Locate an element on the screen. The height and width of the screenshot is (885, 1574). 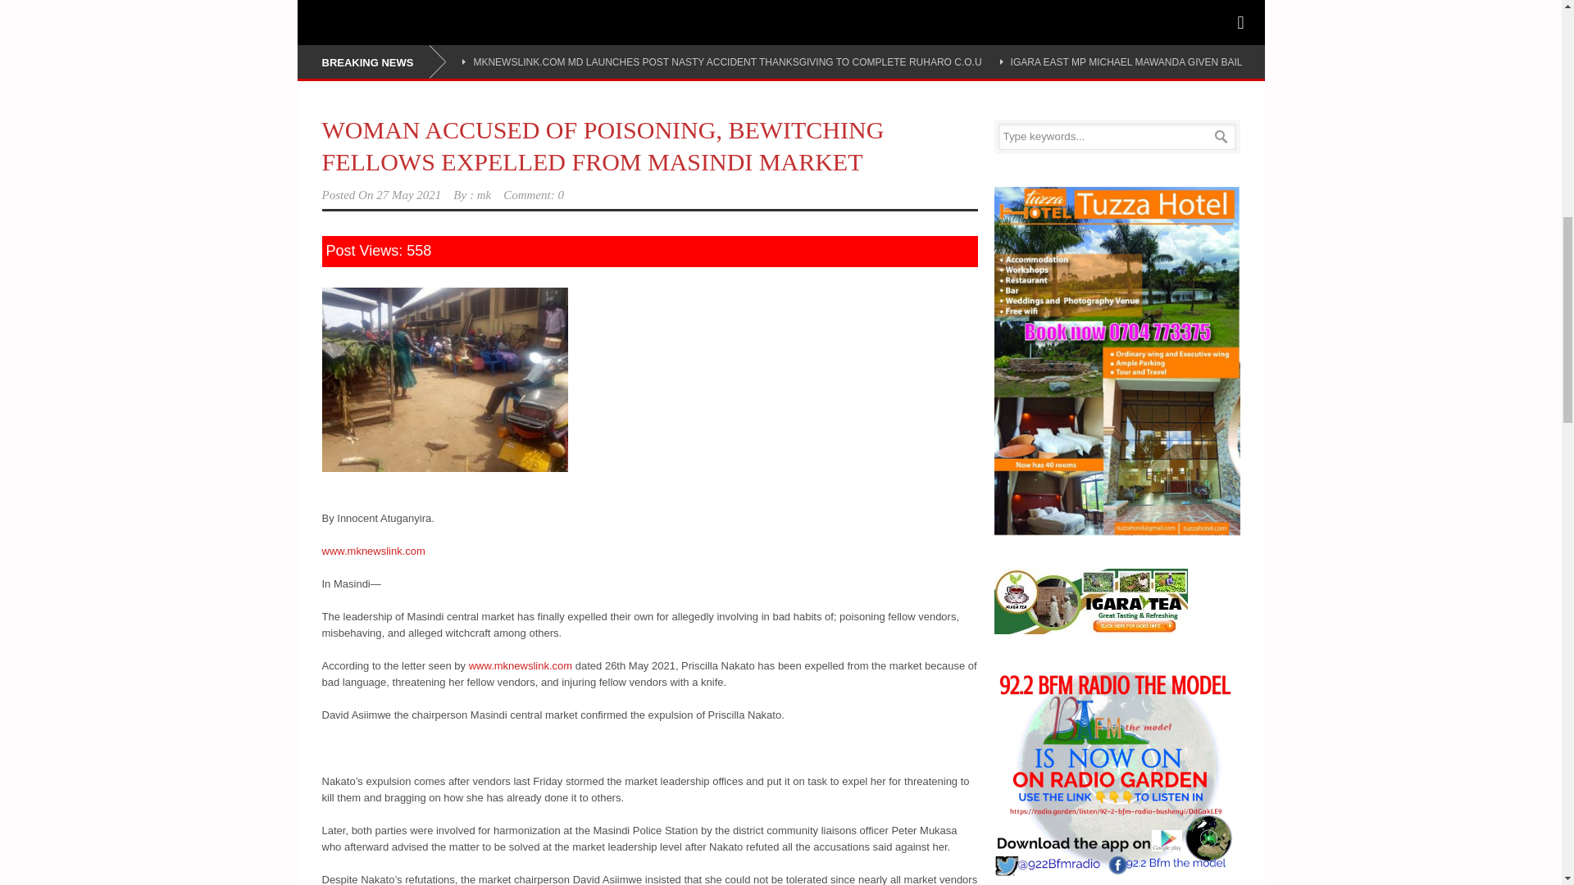
mk is located at coordinates (484, 195).